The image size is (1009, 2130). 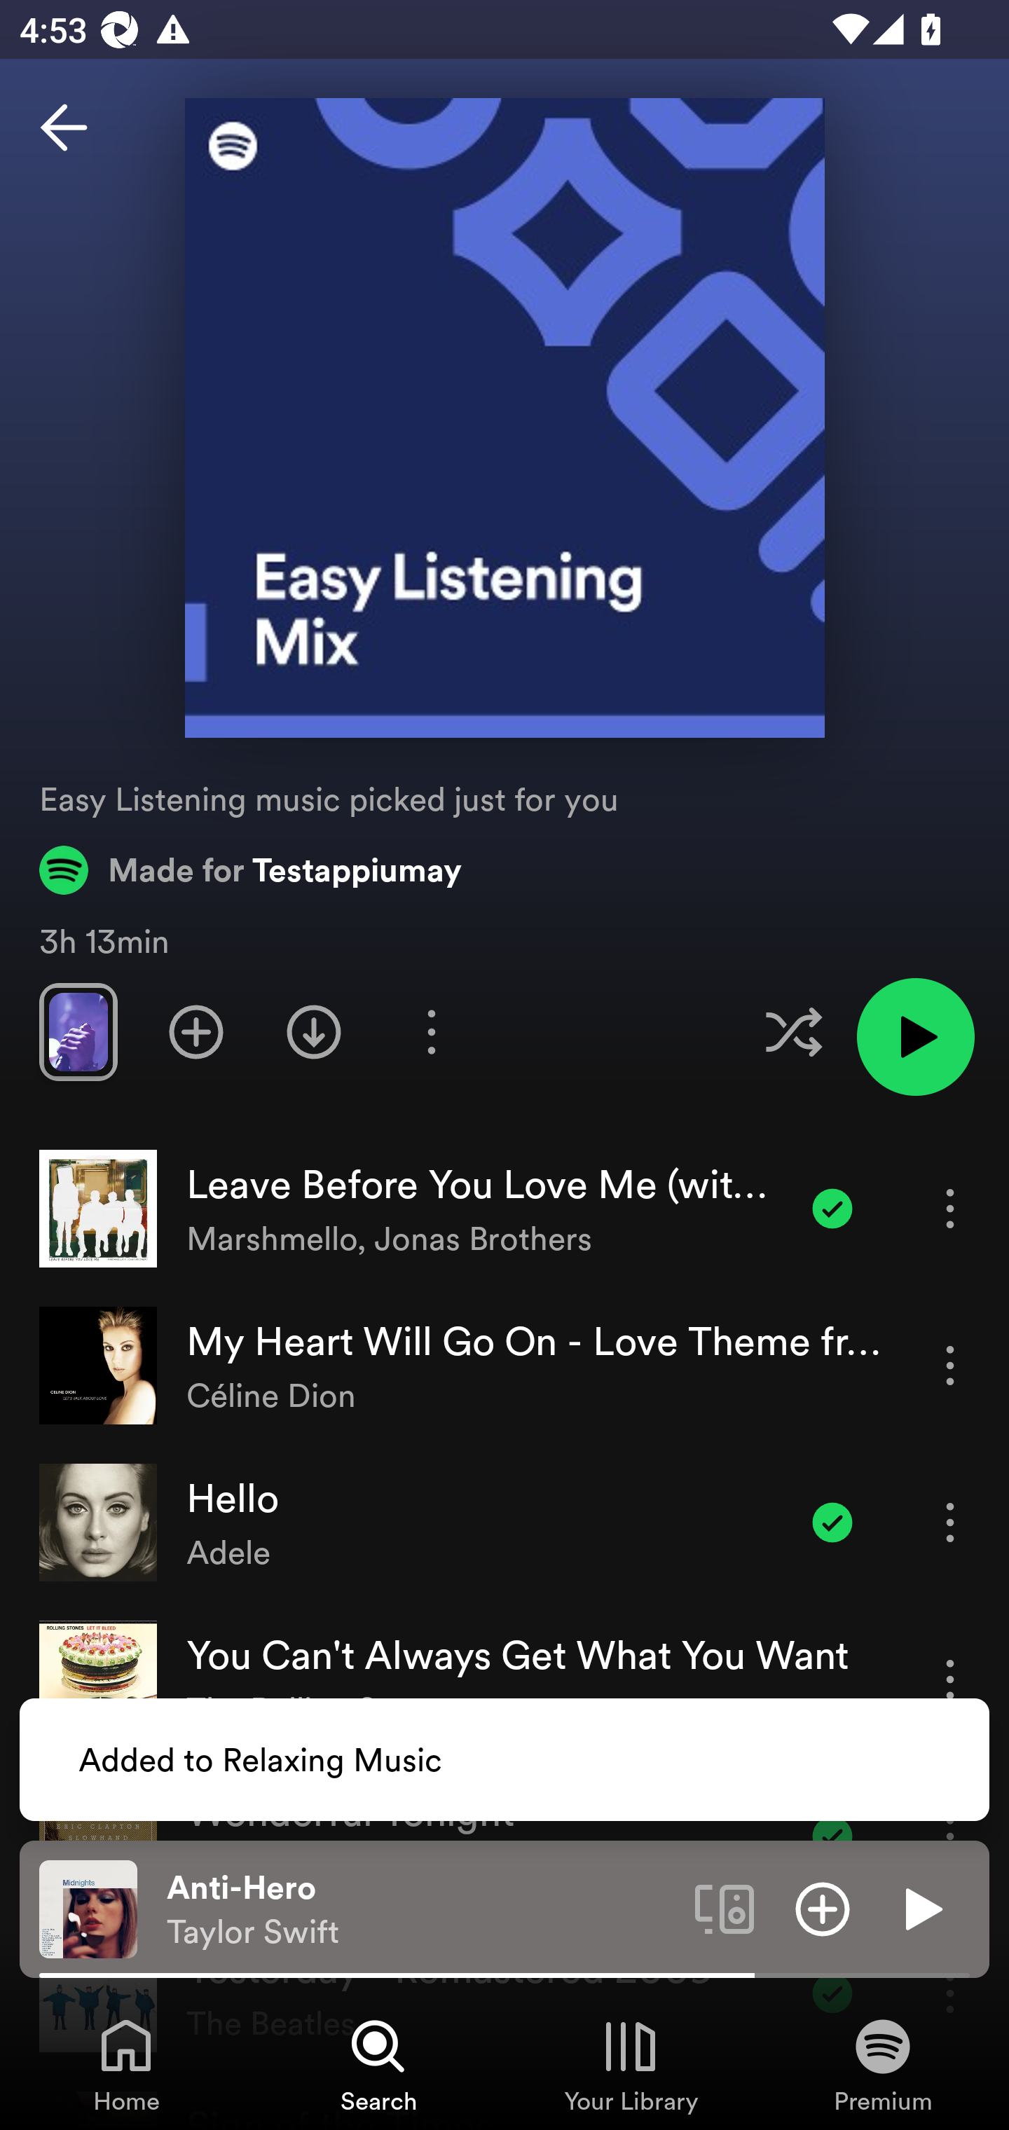 I want to click on Play, so click(x=921, y=1908).